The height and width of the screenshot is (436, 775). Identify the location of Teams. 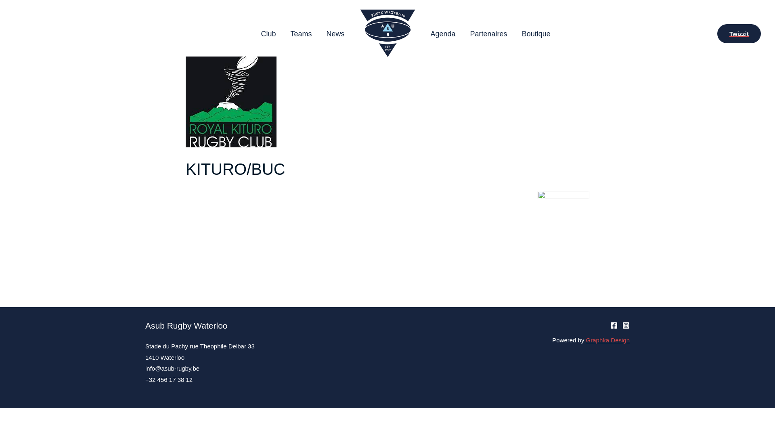
(301, 34).